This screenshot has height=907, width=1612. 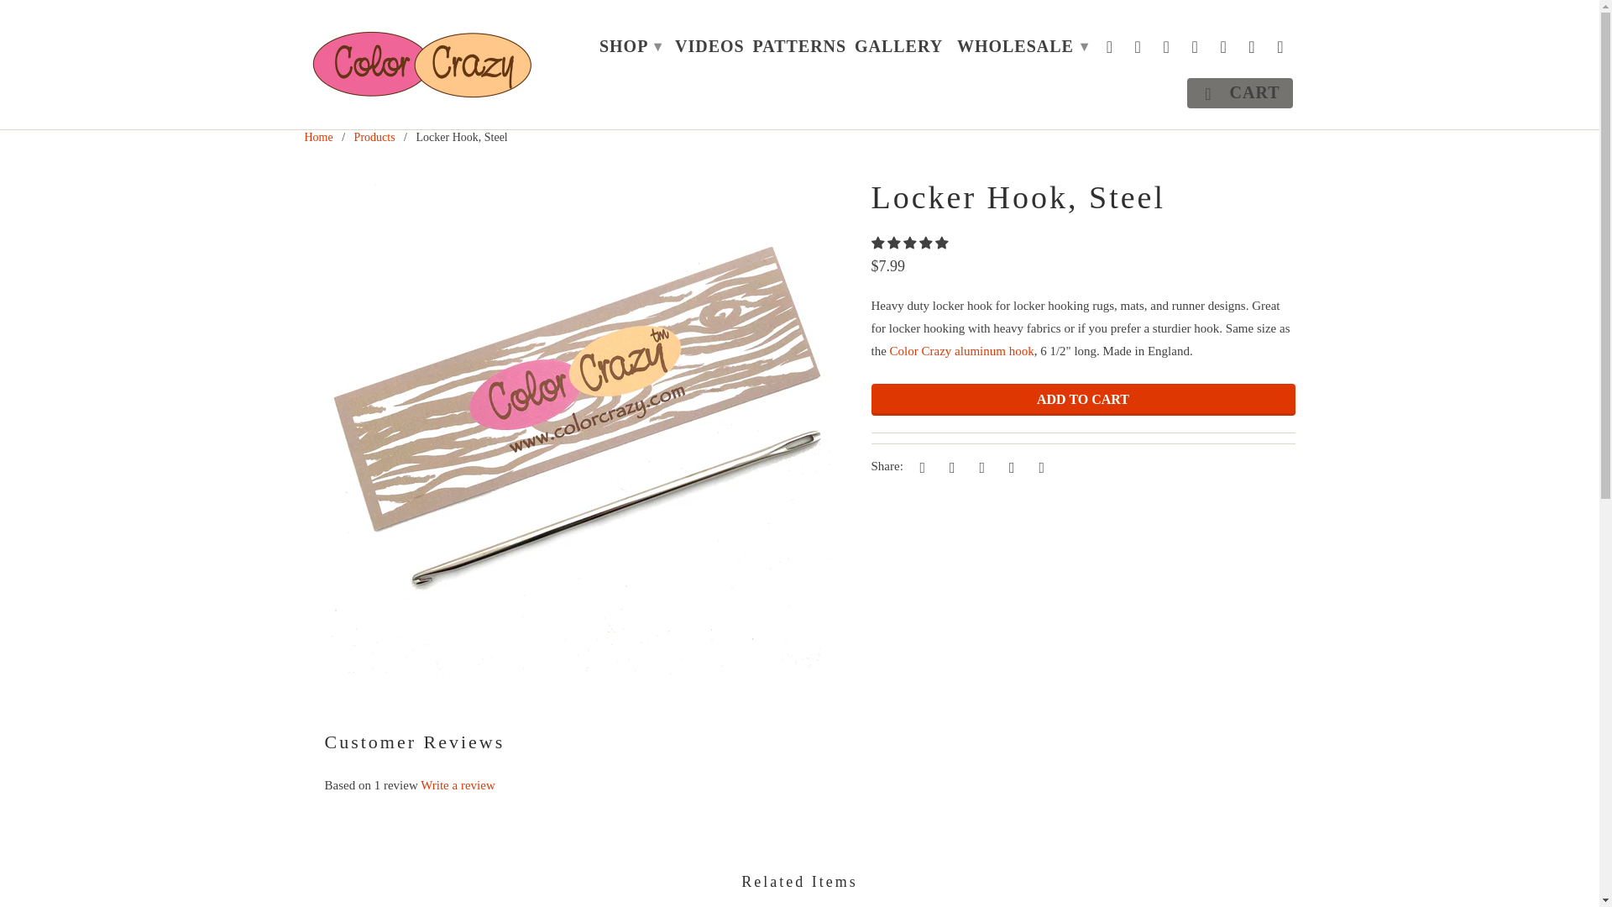 What do you see at coordinates (1039, 467) in the screenshot?
I see `Email this to a friend` at bounding box center [1039, 467].